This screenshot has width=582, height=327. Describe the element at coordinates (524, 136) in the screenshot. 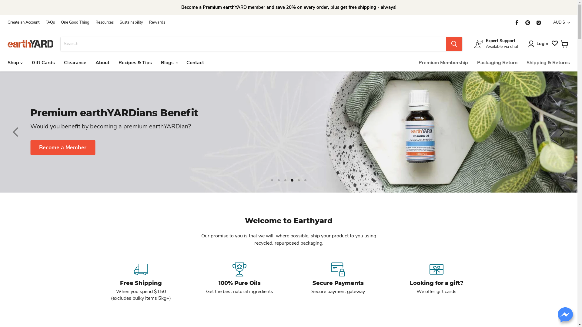

I see `Our Impact` at that location.